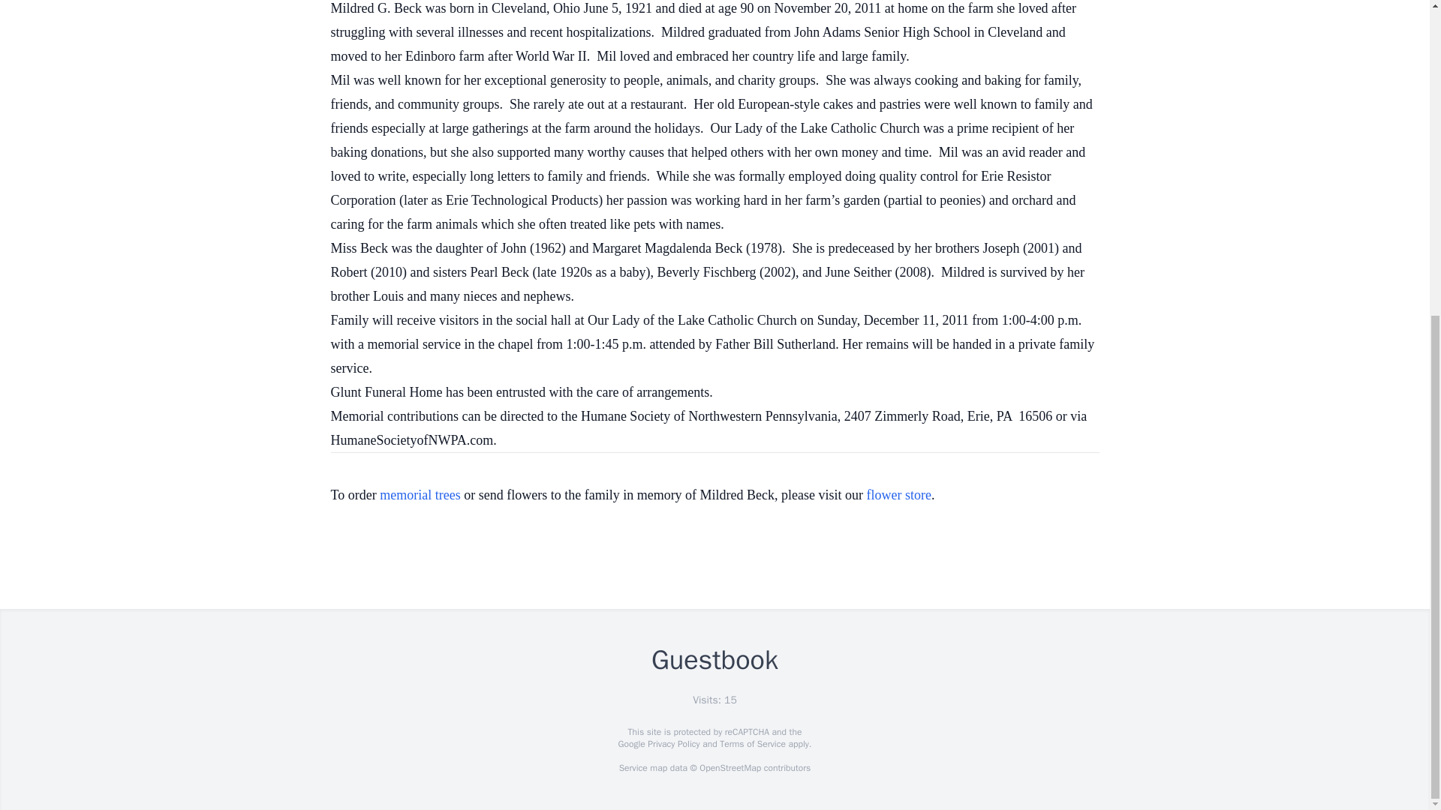 This screenshot has height=810, width=1441. I want to click on memorial trees, so click(420, 495).